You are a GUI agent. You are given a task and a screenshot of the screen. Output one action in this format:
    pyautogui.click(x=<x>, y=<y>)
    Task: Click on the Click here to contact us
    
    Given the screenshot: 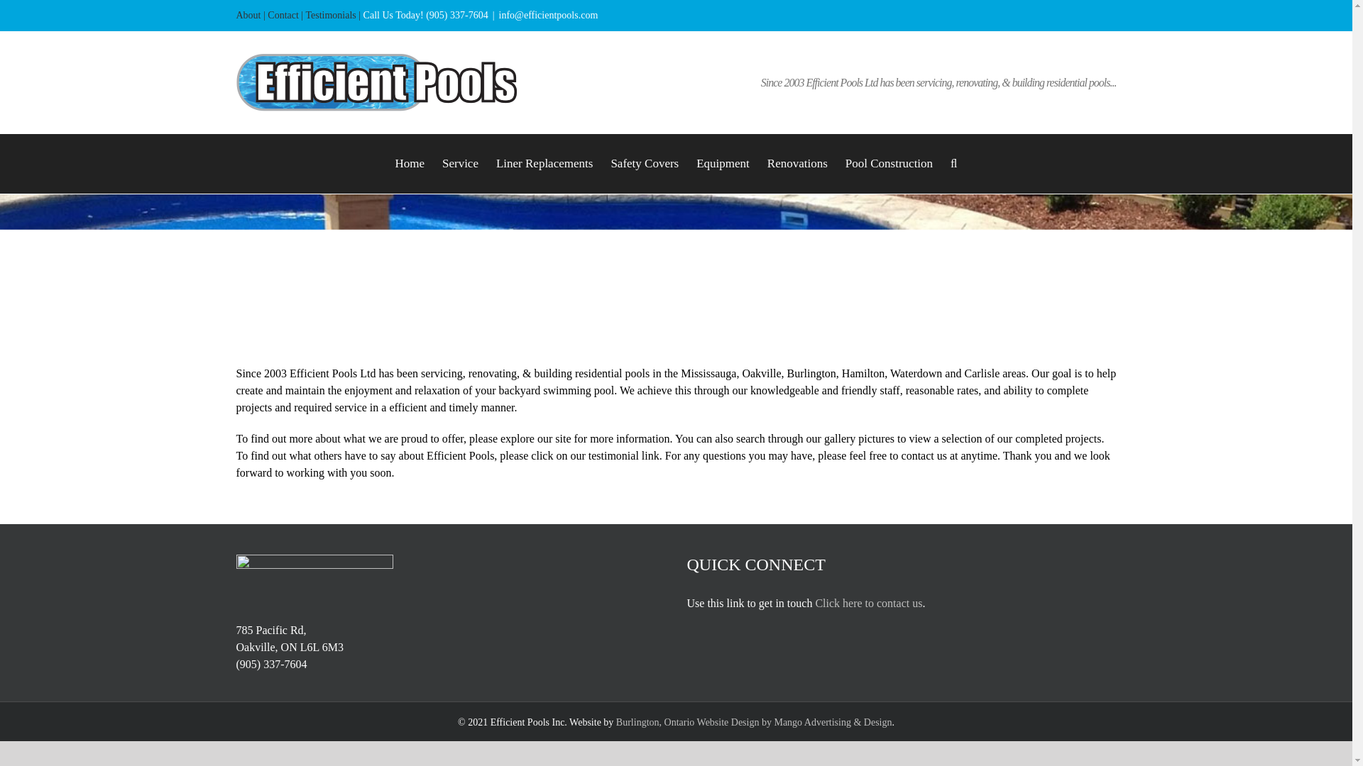 What is the action you would take?
    pyautogui.click(x=869, y=603)
    